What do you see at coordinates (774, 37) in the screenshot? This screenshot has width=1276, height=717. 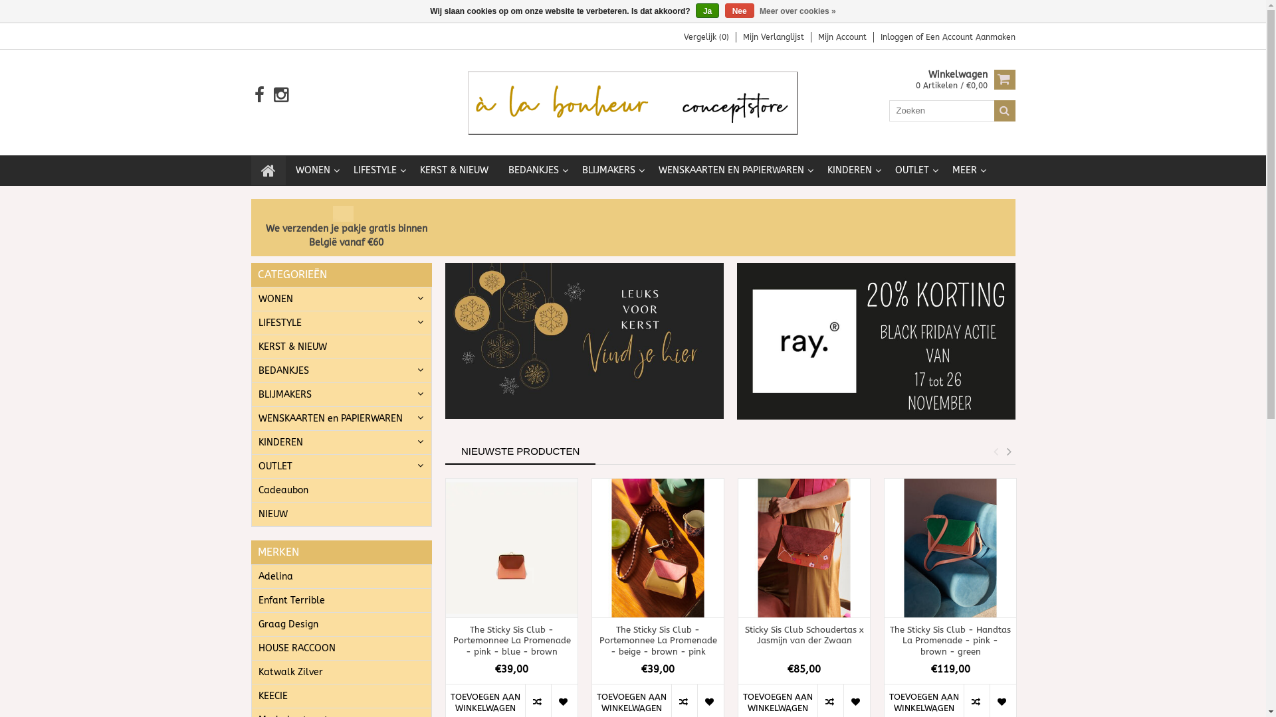 I see `Mijn Verlanglijst` at bounding box center [774, 37].